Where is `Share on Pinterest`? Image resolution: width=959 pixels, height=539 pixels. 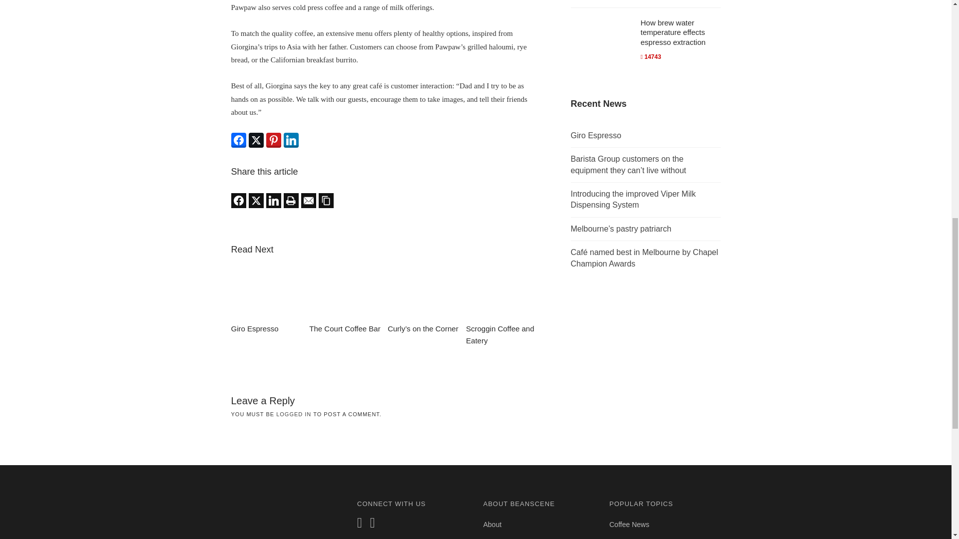 Share on Pinterest is located at coordinates (273, 140).